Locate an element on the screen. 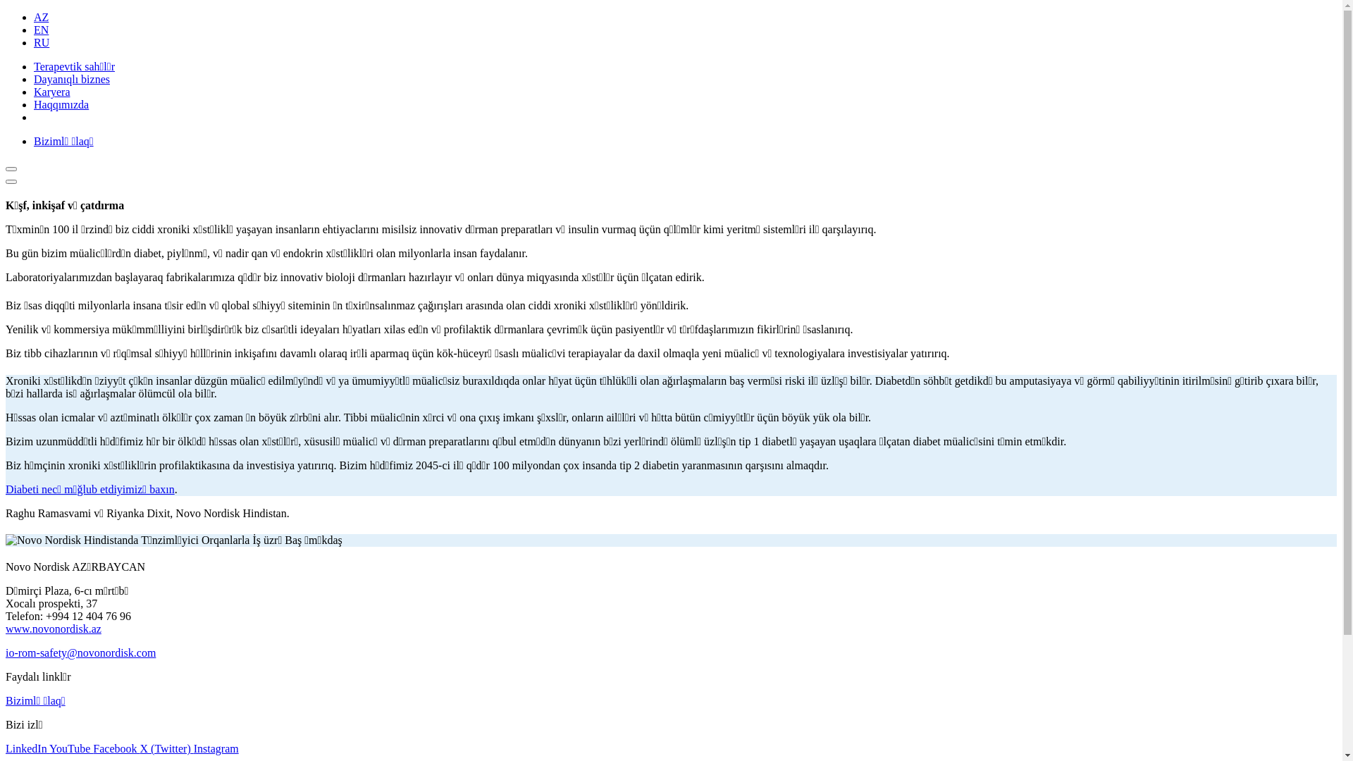 This screenshot has width=1353, height=761. X (Twitter) is located at coordinates (167, 748).